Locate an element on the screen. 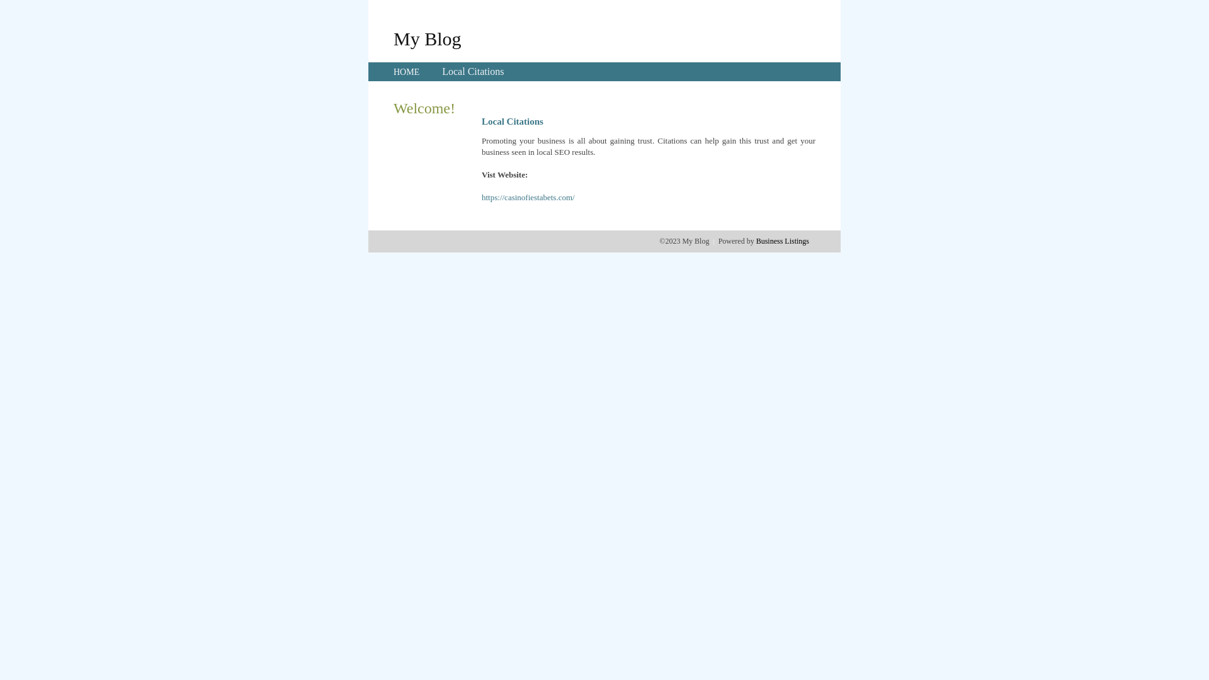 Image resolution: width=1209 pixels, height=680 pixels. Business Listings is located at coordinates (783, 241).